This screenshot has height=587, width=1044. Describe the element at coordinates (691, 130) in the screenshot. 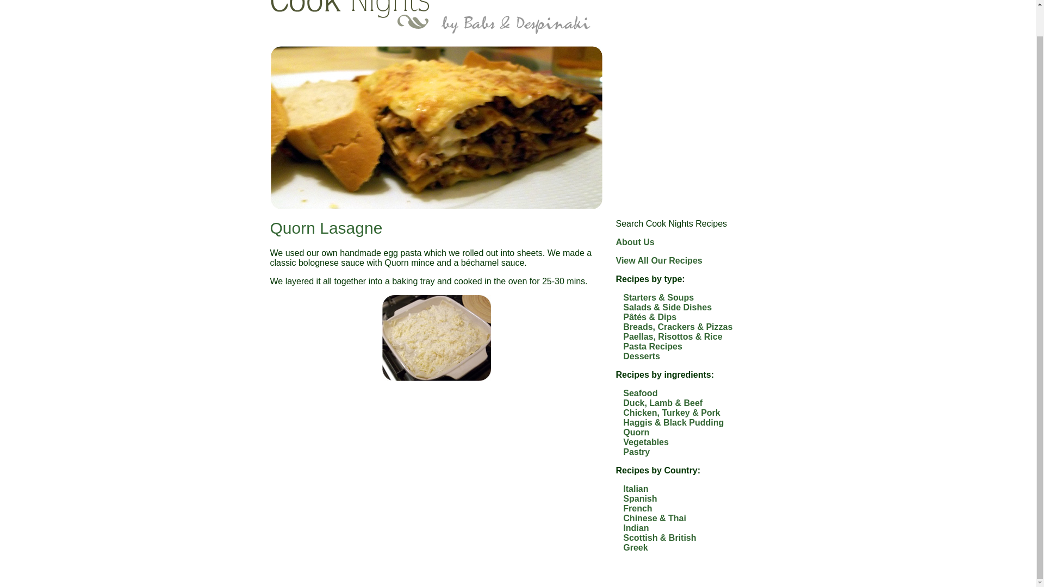

I see `Vegetable Curry` at that location.